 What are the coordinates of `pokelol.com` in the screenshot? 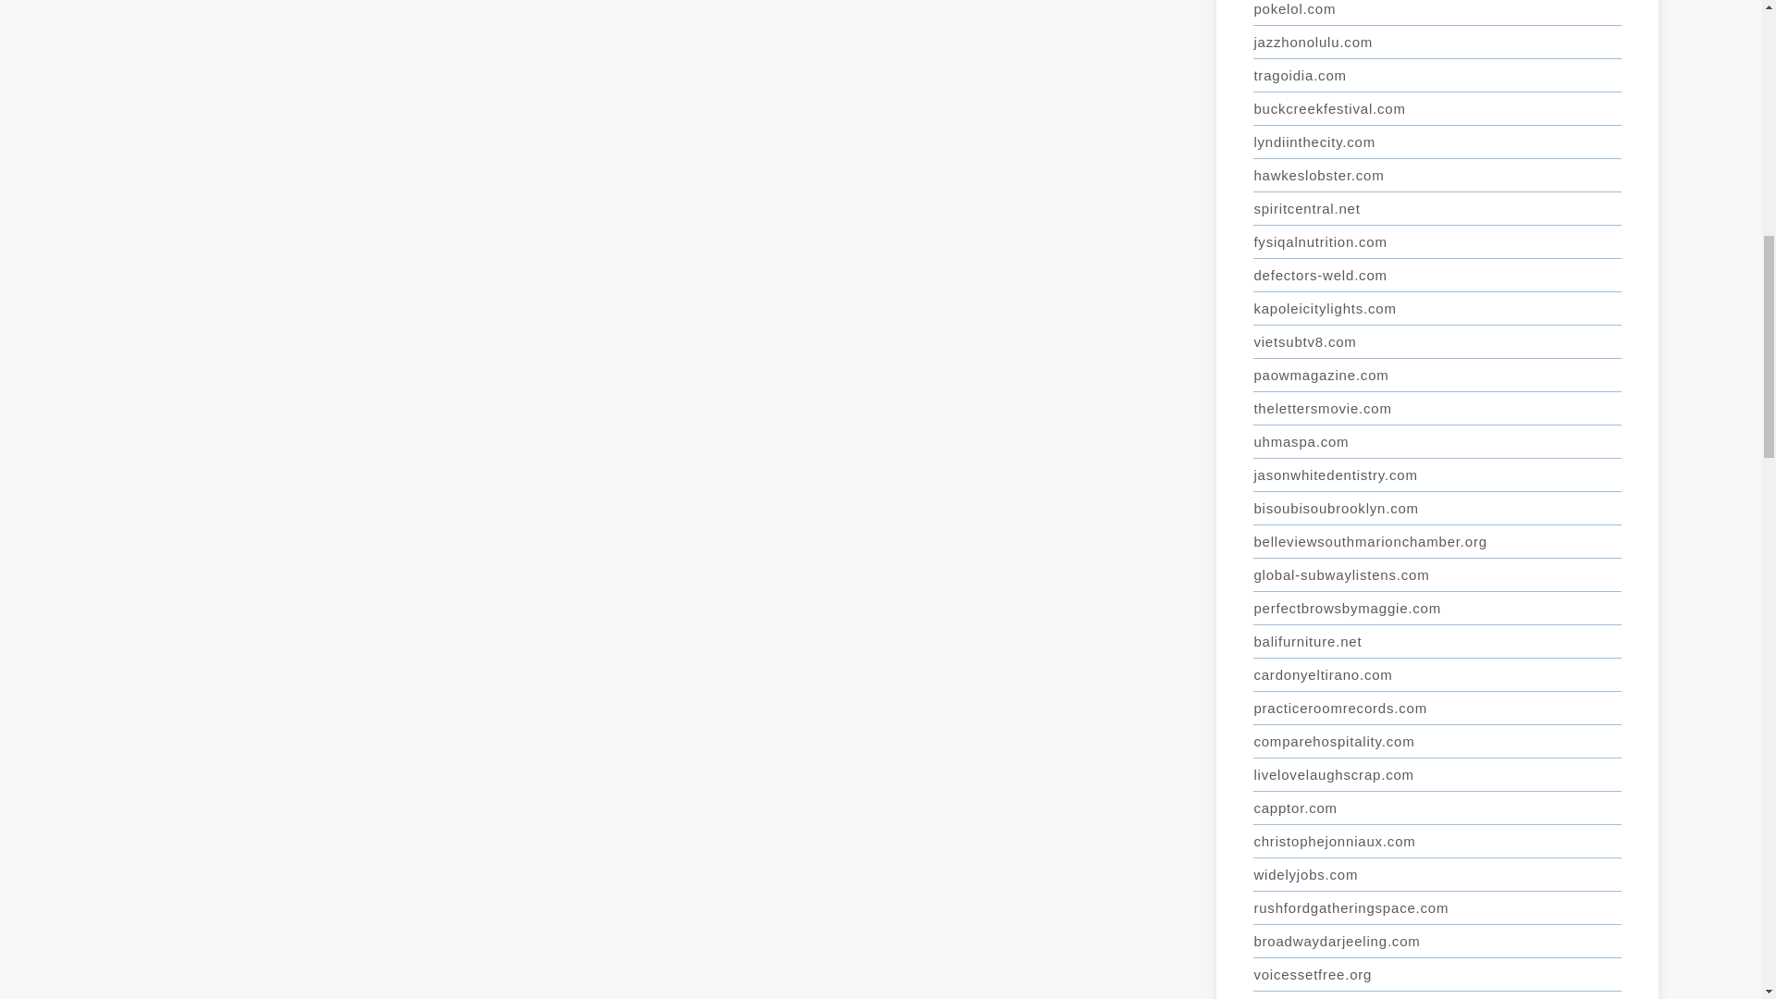 It's located at (1437, 13).